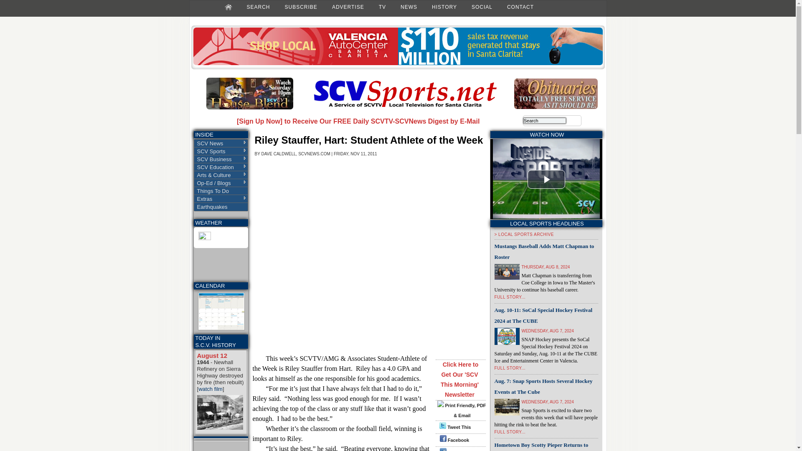  I want to click on Obituaries, so click(556, 107).